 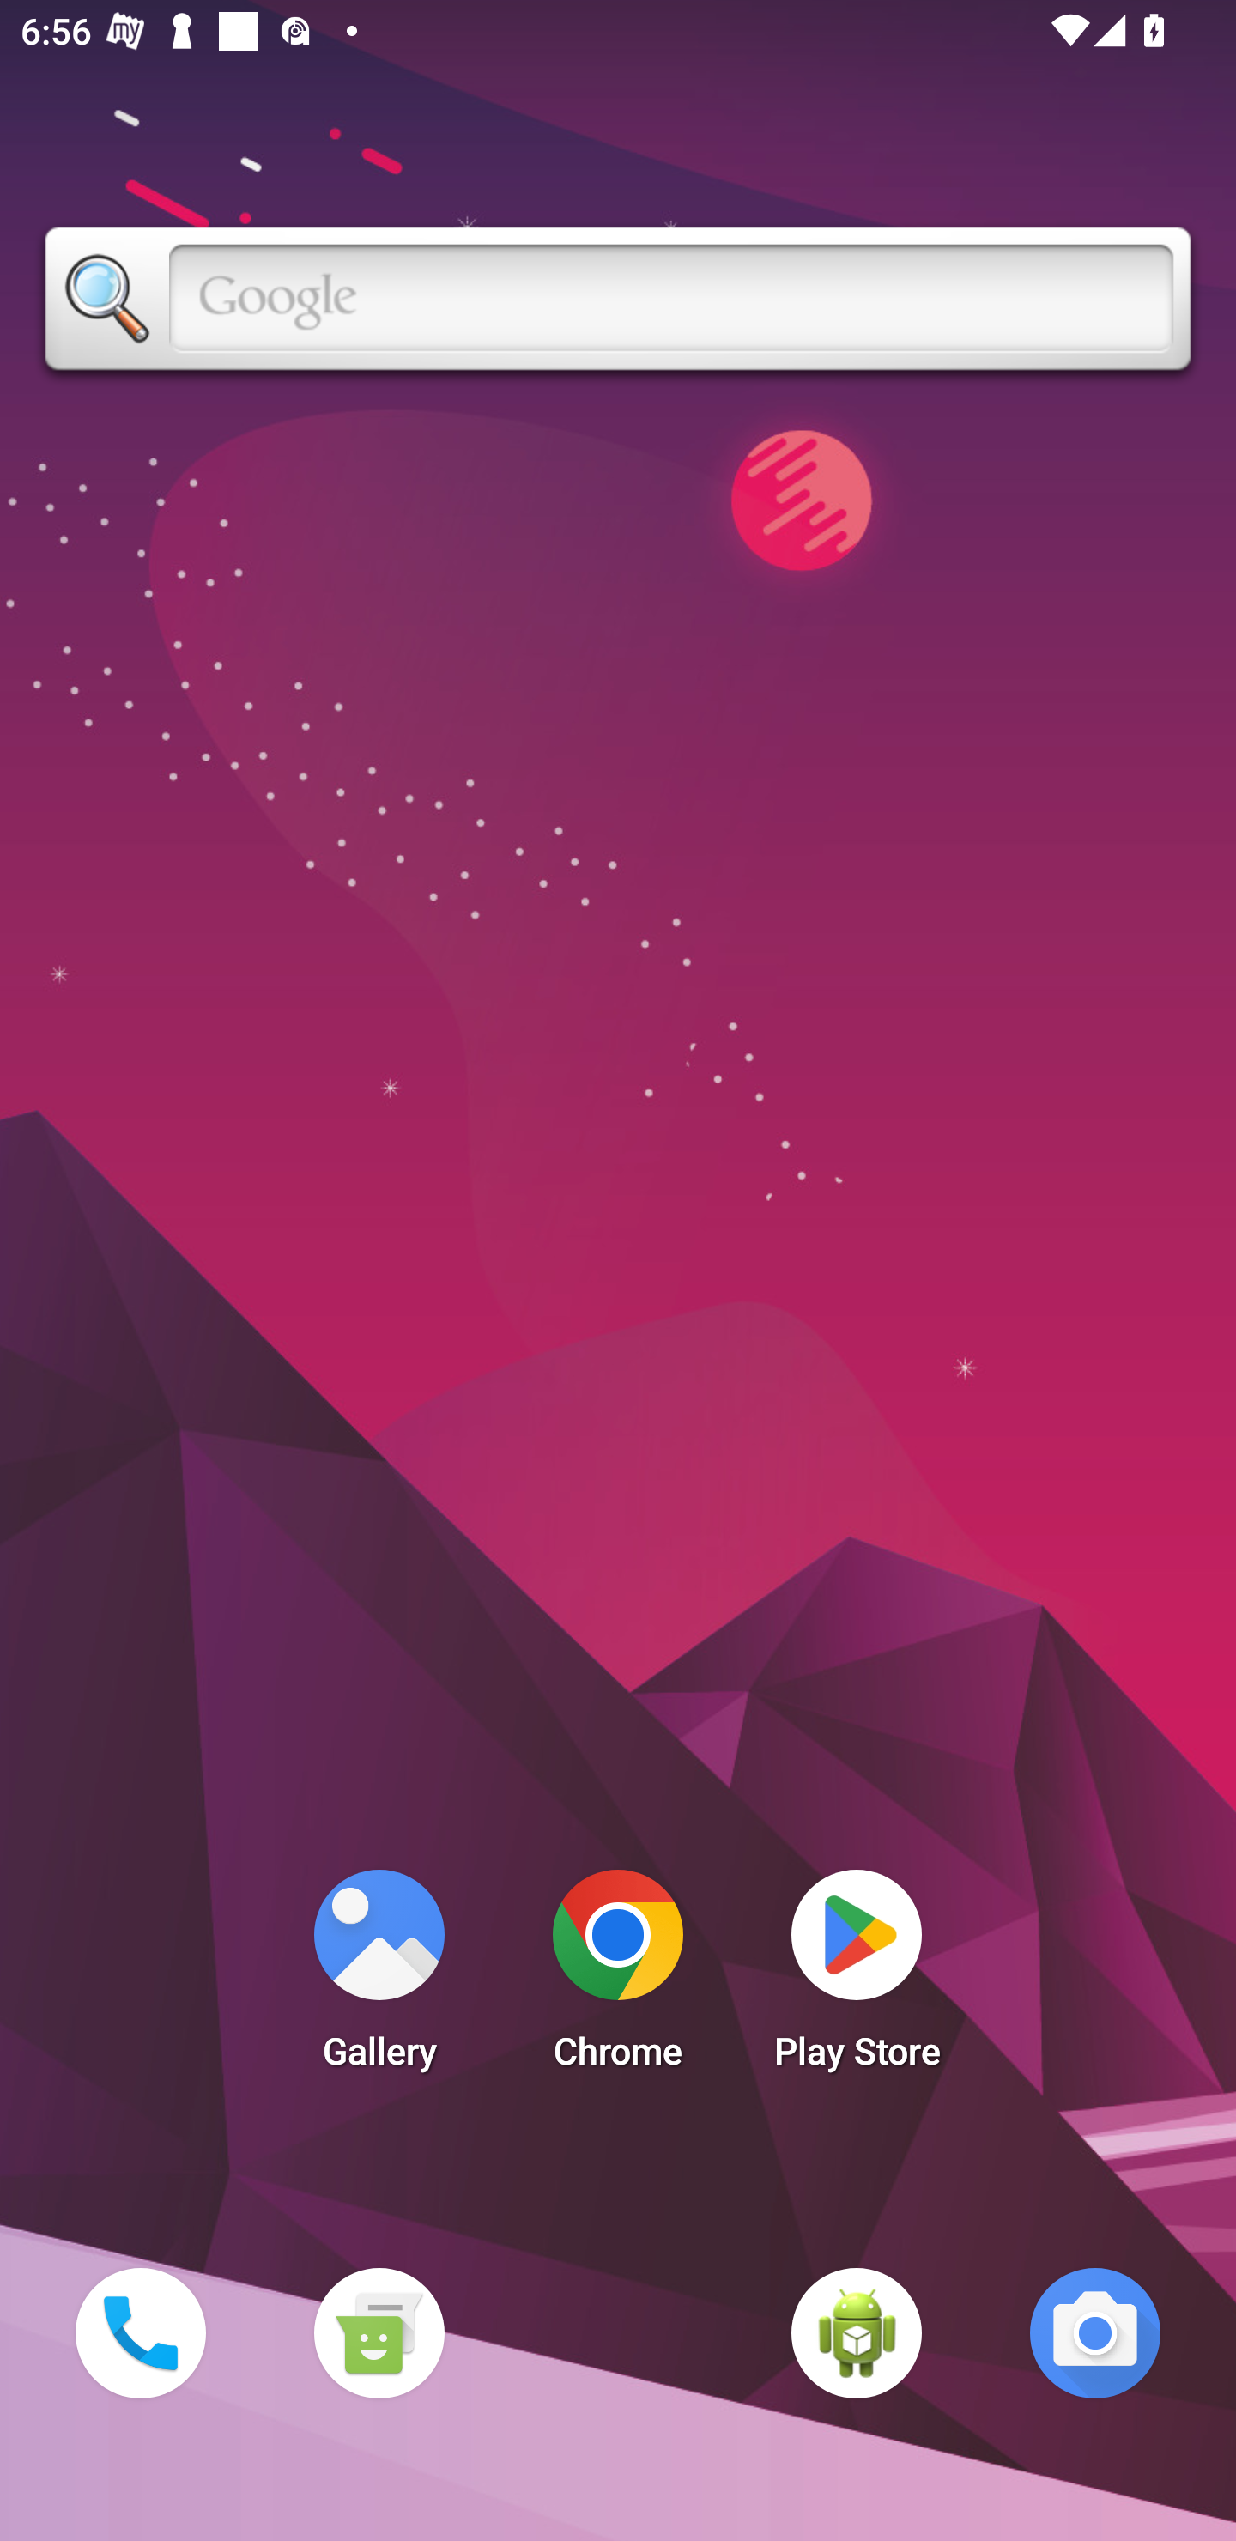 What do you see at coordinates (618, 1978) in the screenshot?
I see `Chrome` at bounding box center [618, 1978].